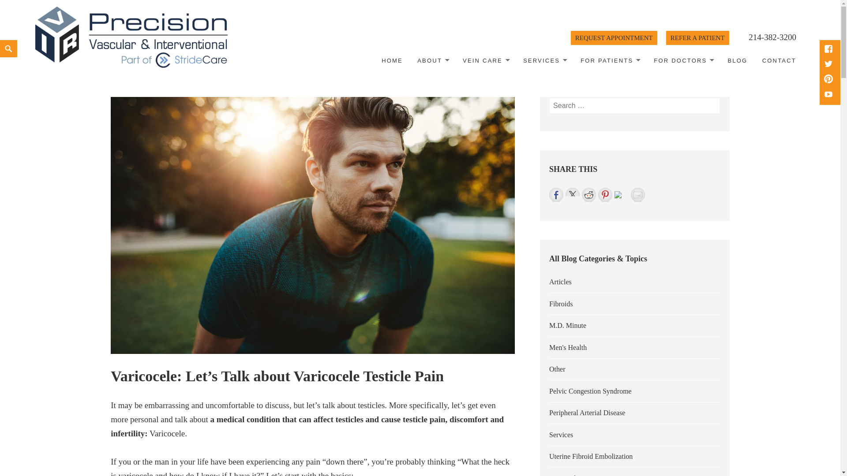  Describe the element at coordinates (614, 38) in the screenshot. I see `REQUEST APPOINTMENT` at that location.